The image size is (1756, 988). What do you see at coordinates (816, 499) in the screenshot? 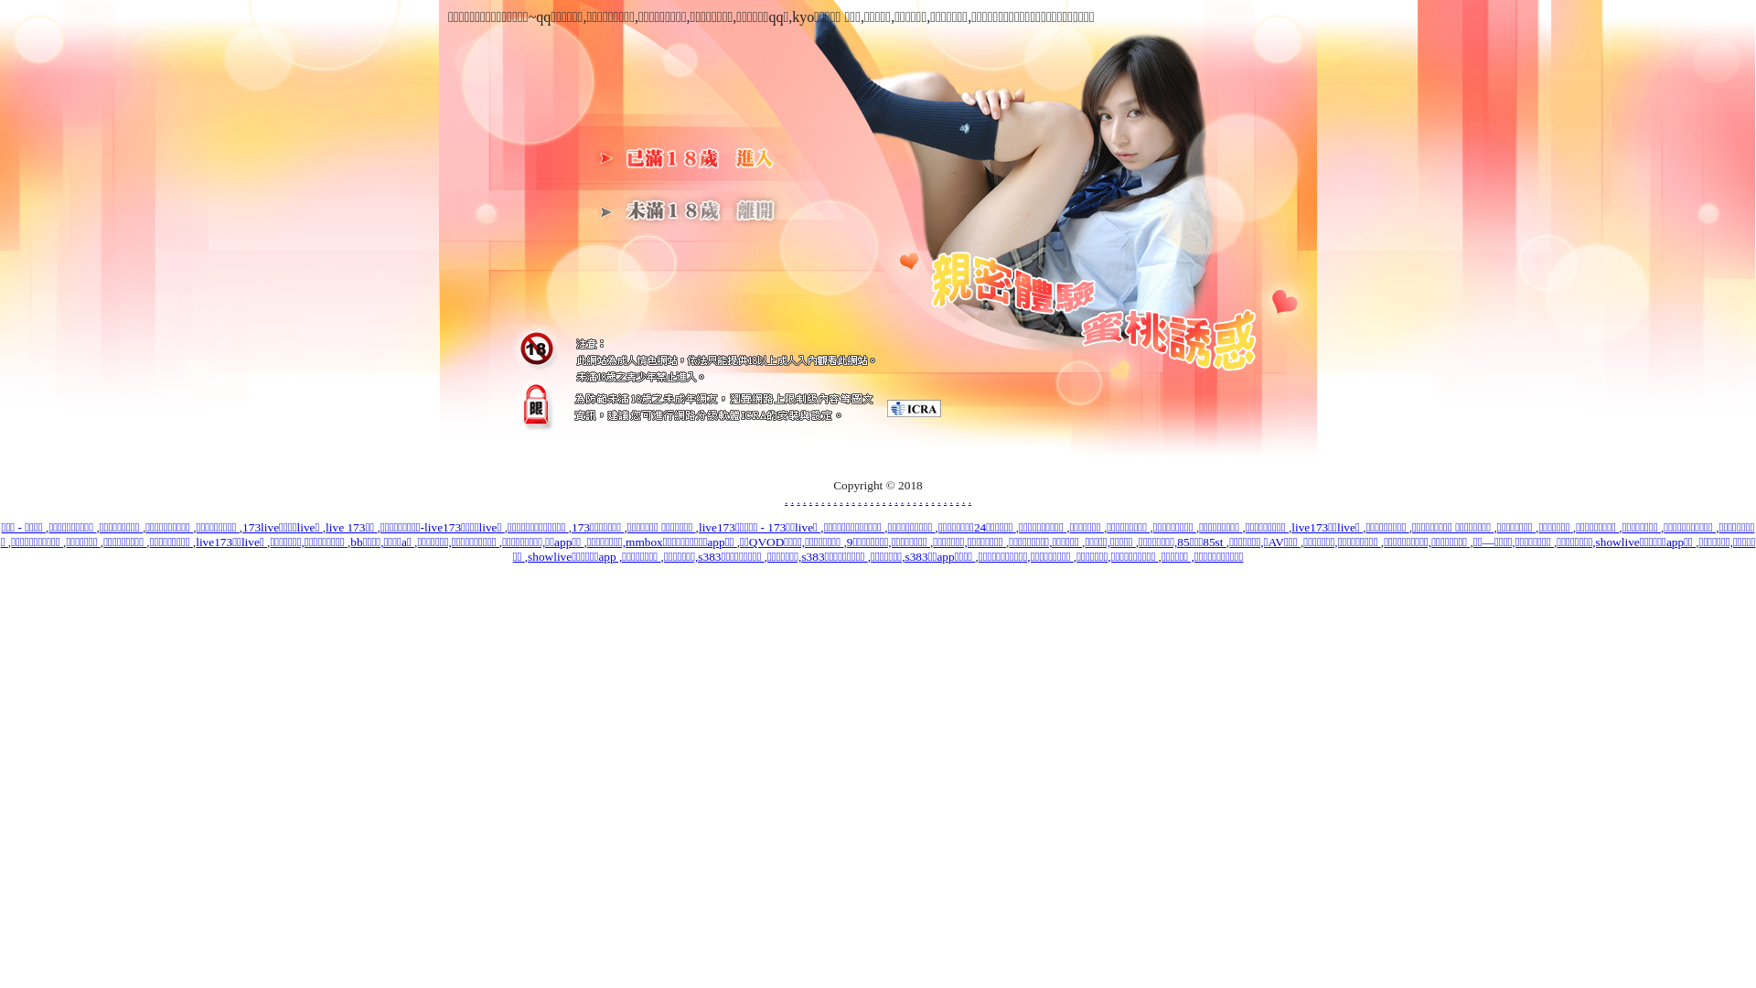
I see `.` at bounding box center [816, 499].